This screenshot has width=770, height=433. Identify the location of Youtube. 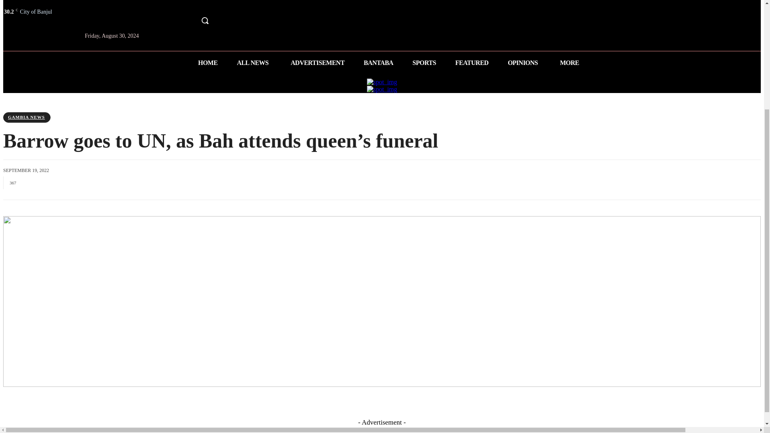
(207, 4).